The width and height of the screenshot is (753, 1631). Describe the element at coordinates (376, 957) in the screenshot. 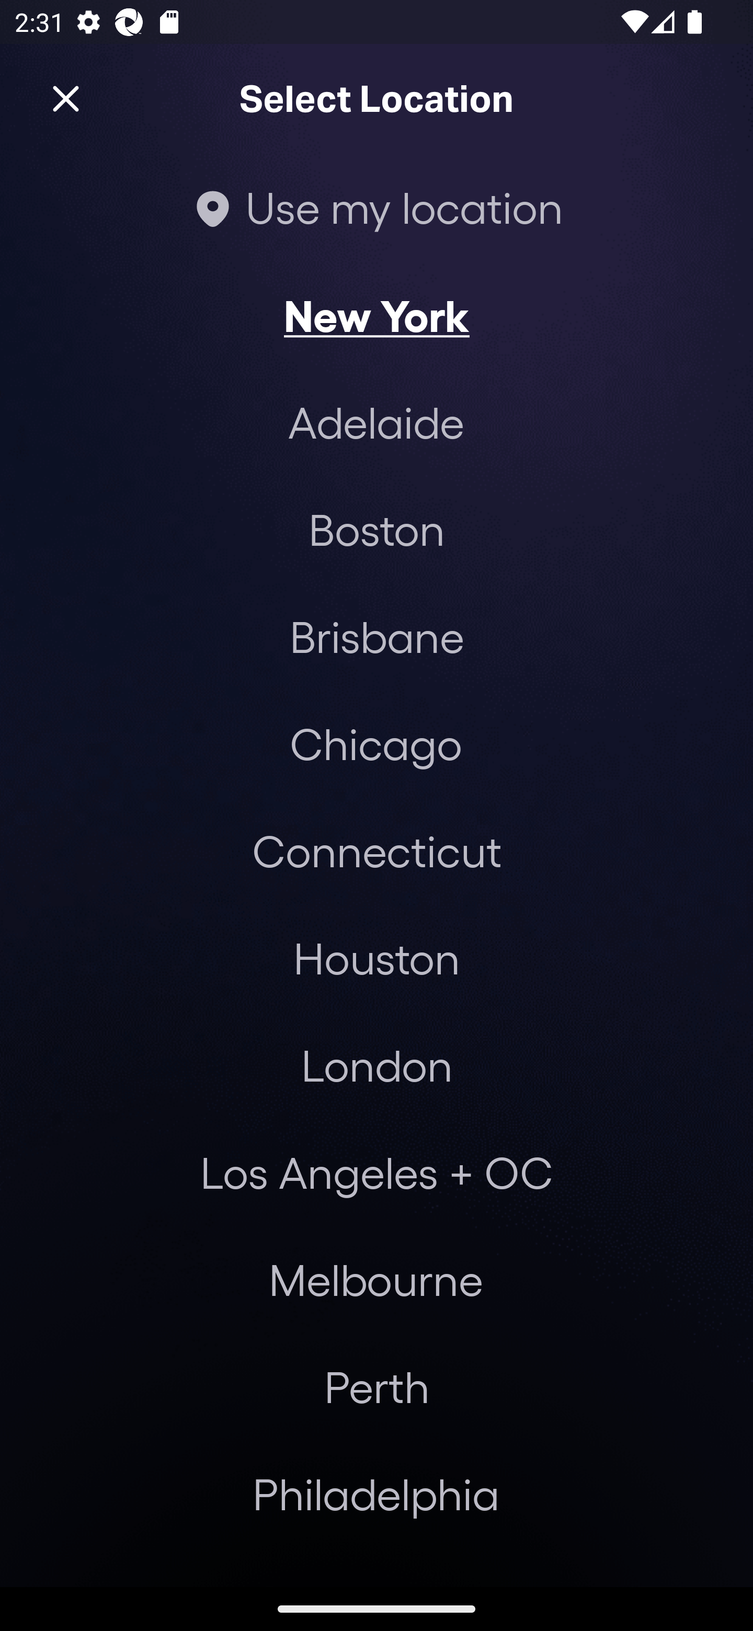

I see `Houston` at that location.